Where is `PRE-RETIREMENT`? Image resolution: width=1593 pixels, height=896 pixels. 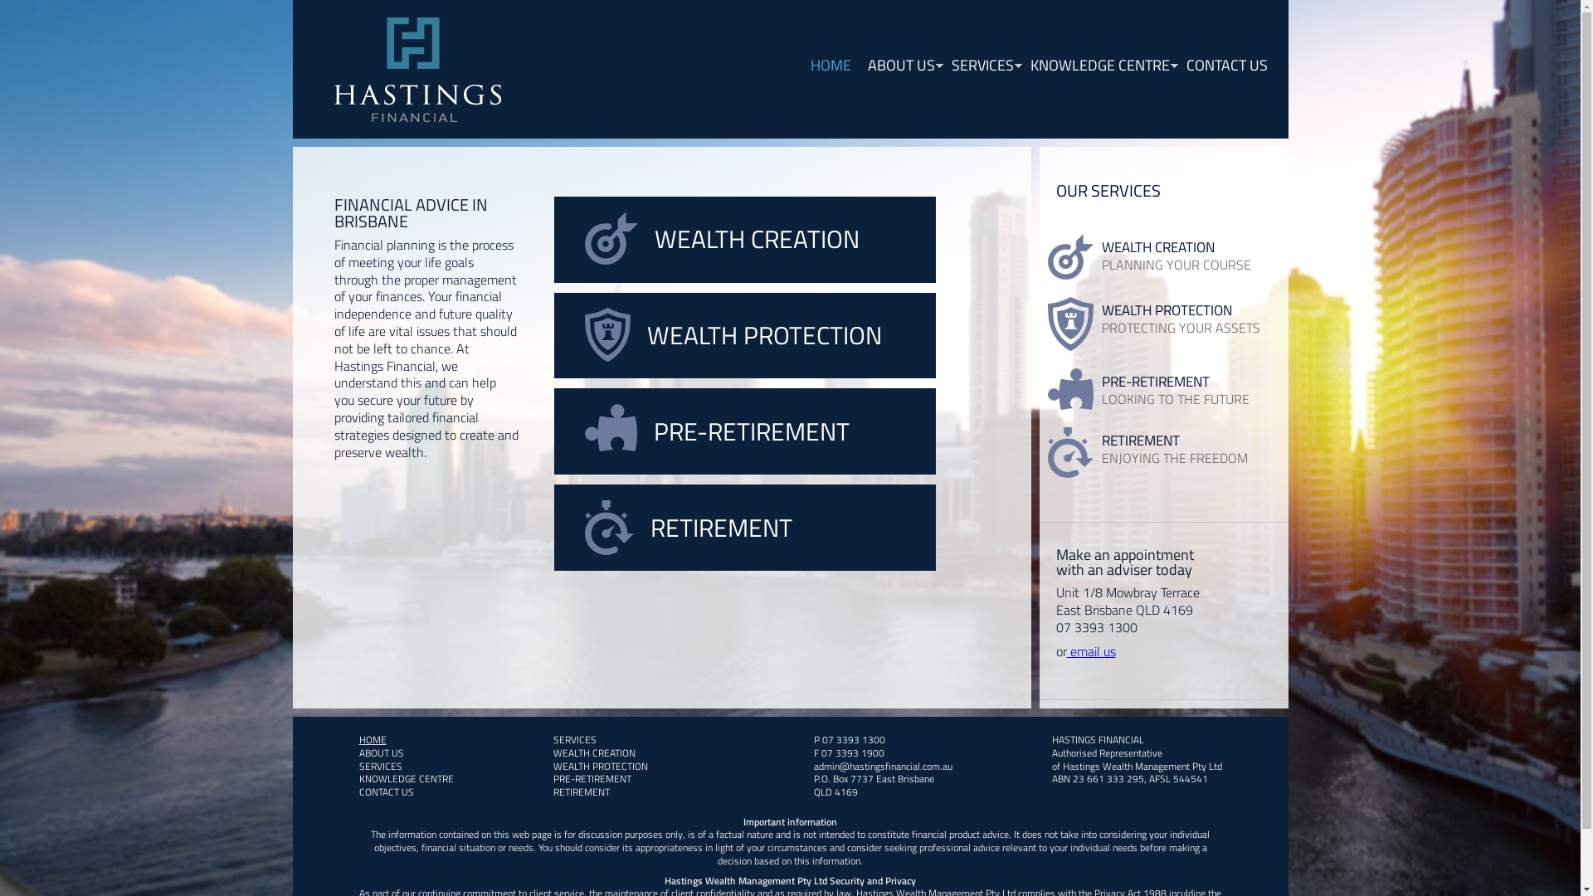
PRE-RETIREMENT is located at coordinates (592, 778).